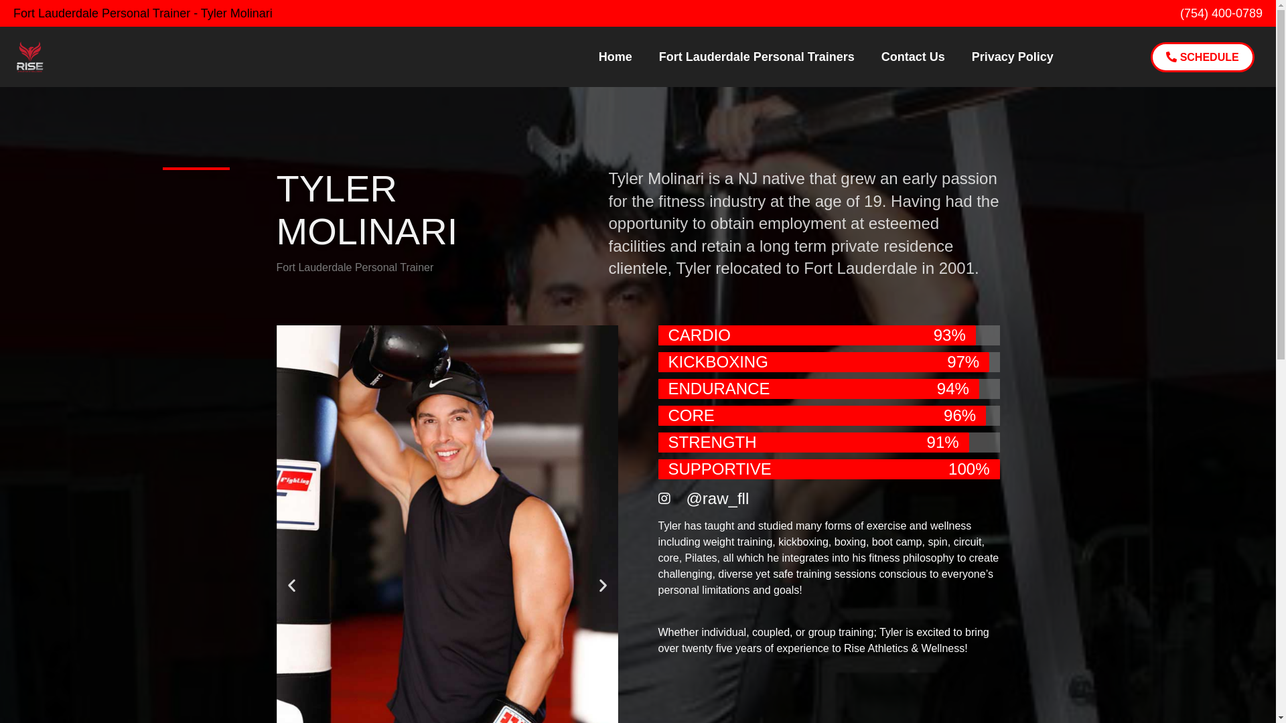 This screenshot has height=723, width=1286. Describe the element at coordinates (757, 57) in the screenshot. I see `Fort Lauderdale Personal Trainers` at that location.